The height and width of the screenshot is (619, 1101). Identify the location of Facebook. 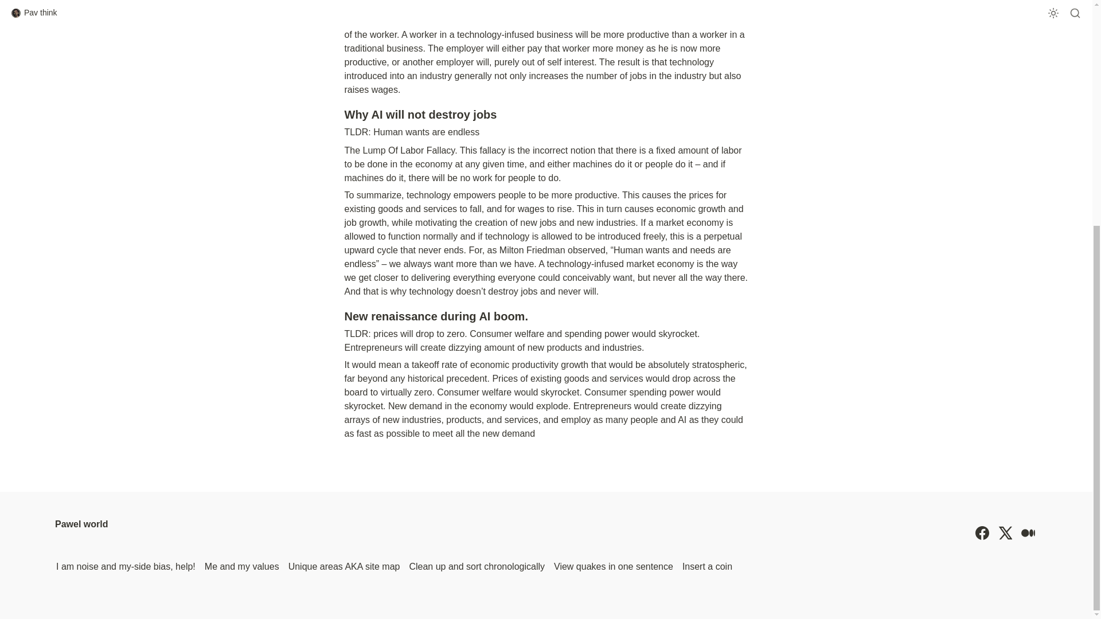
(982, 533).